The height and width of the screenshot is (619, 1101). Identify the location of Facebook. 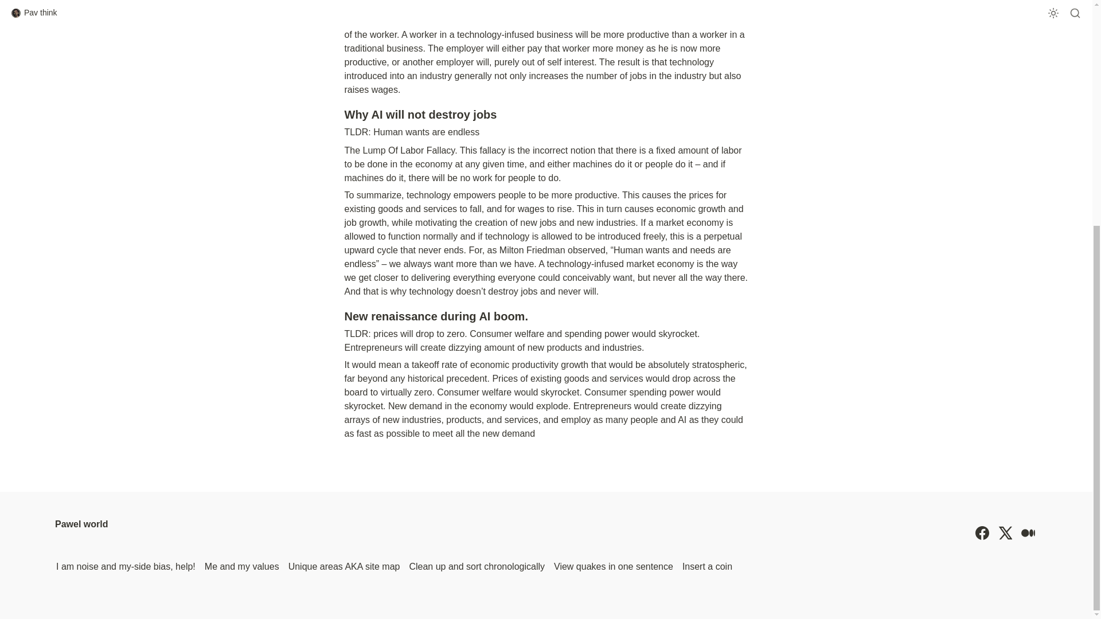
(982, 533).